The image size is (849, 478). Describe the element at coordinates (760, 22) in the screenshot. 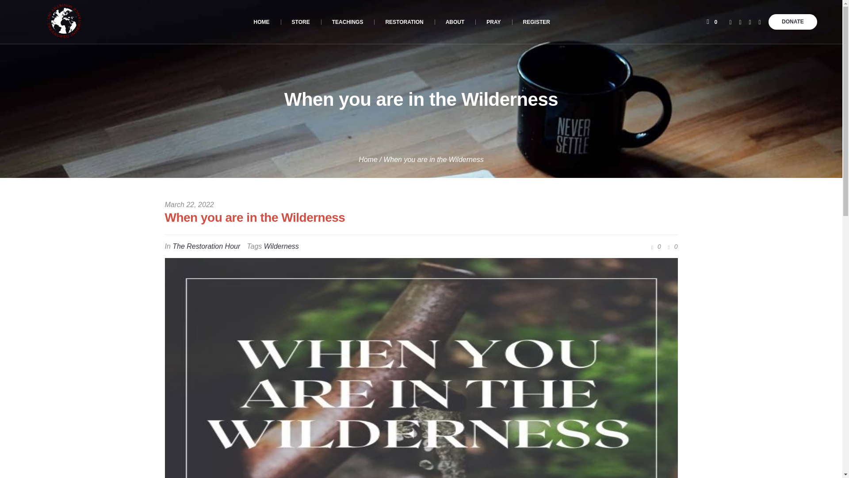

I see `Apple Podcast` at that location.